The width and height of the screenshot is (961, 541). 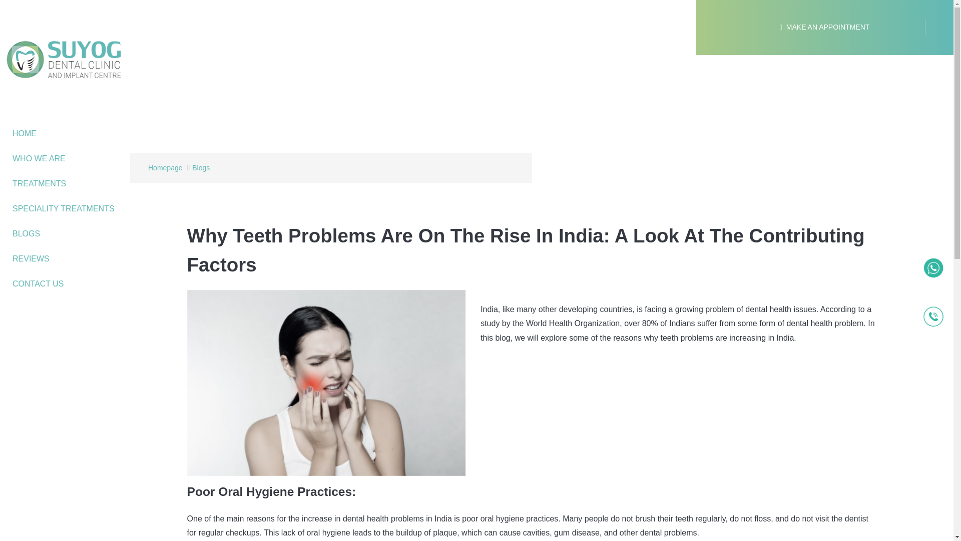 What do you see at coordinates (201, 168) in the screenshot?
I see `Blogs` at bounding box center [201, 168].